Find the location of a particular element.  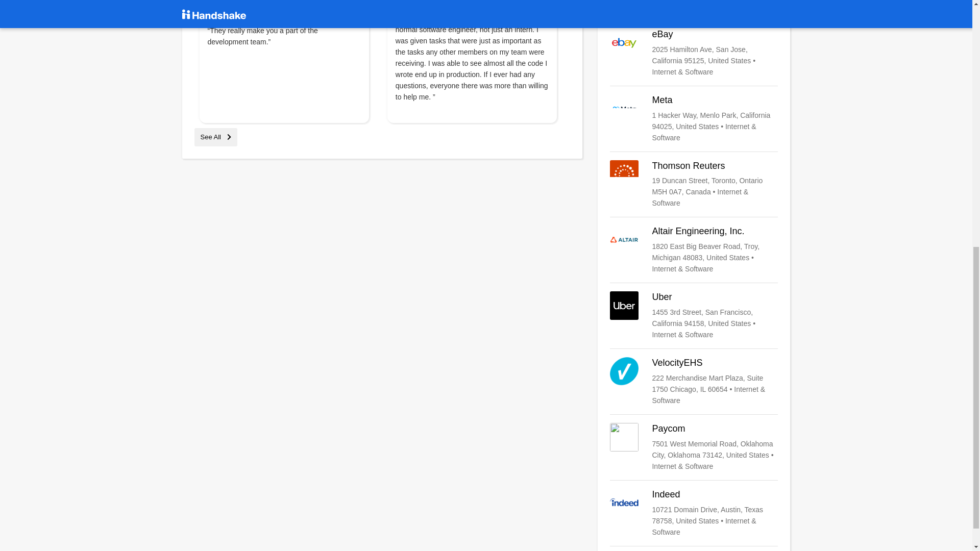

Handshake is located at coordinates (694, 6).